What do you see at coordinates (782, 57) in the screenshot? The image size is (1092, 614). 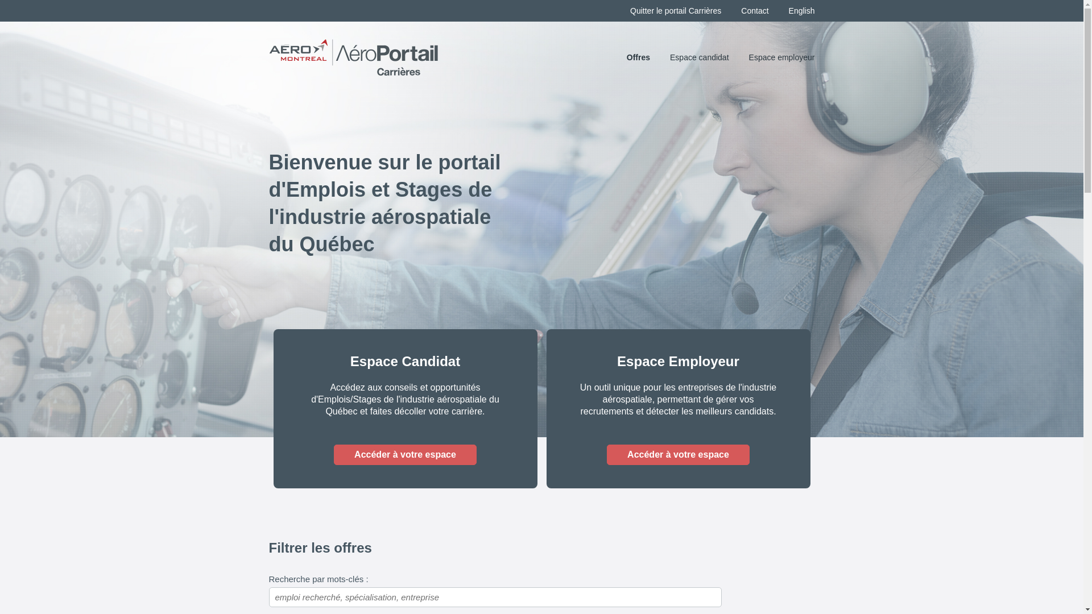 I see `Espace employeur` at bounding box center [782, 57].